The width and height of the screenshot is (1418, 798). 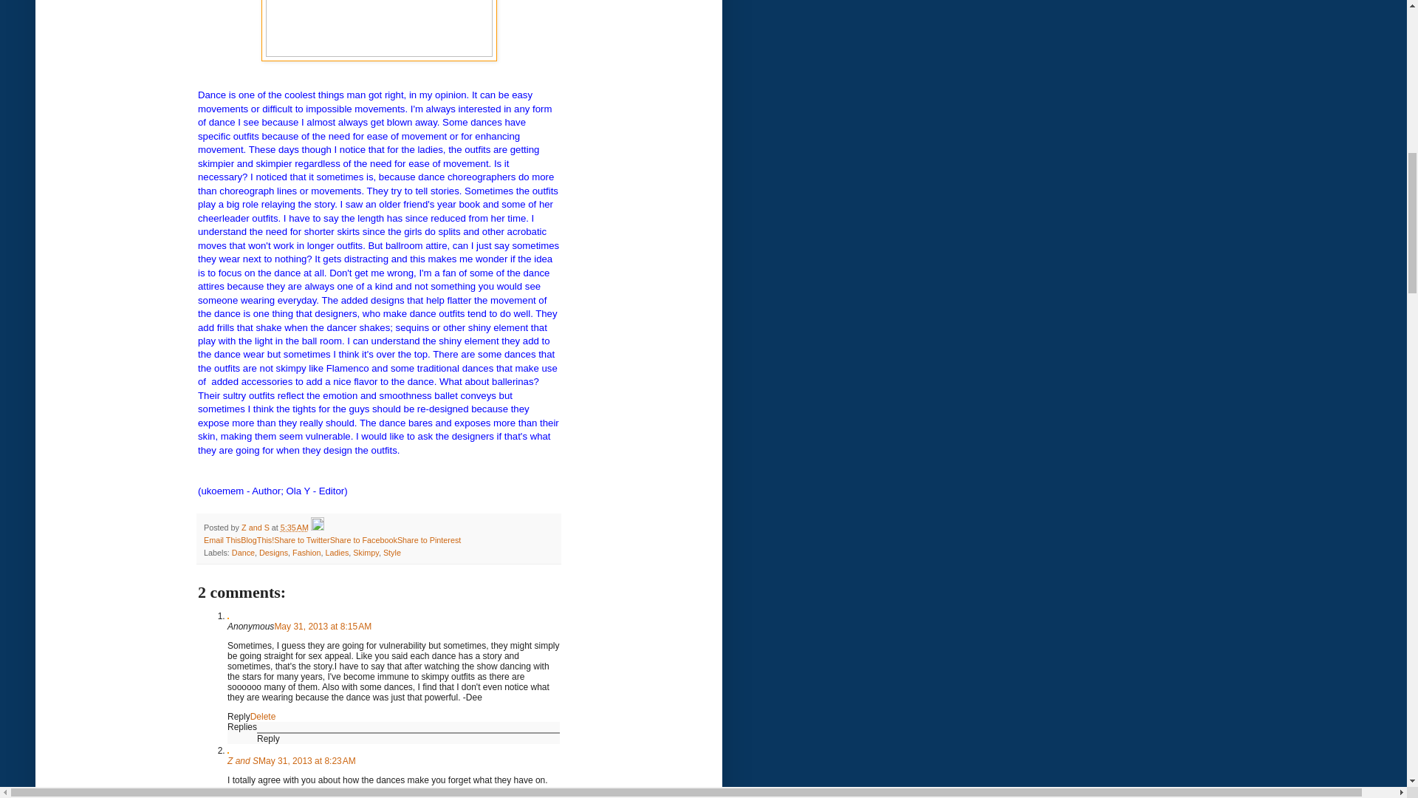 I want to click on Reply, so click(x=267, y=738).